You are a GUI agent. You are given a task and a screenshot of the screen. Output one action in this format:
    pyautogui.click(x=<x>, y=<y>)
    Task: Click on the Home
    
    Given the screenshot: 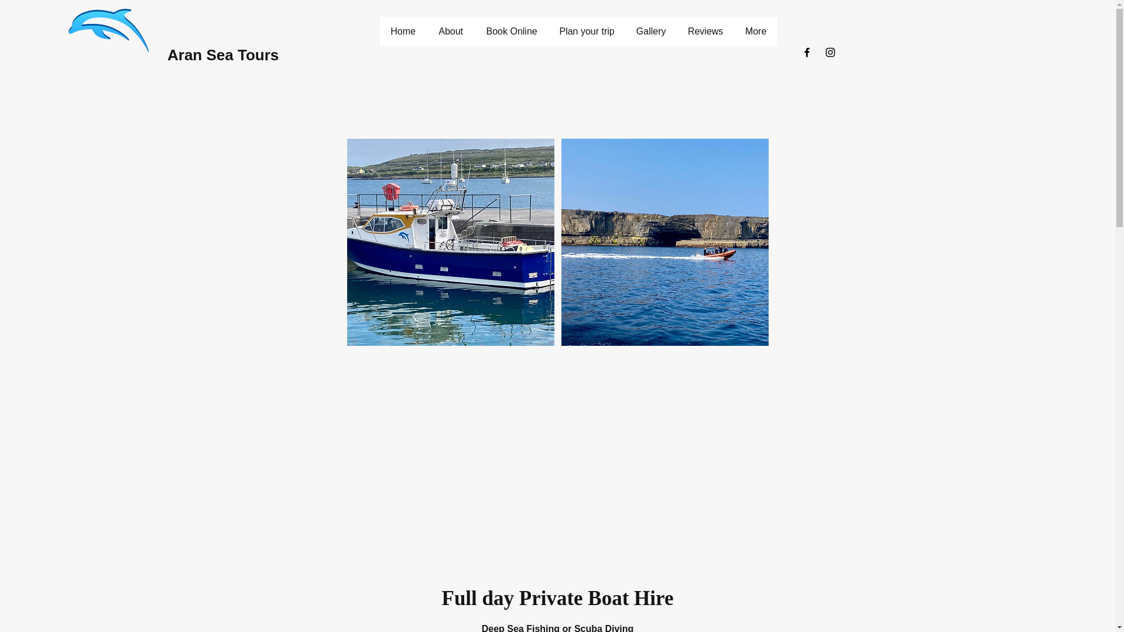 What is the action you would take?
    pyautogui.click(x=403, y=32)
    